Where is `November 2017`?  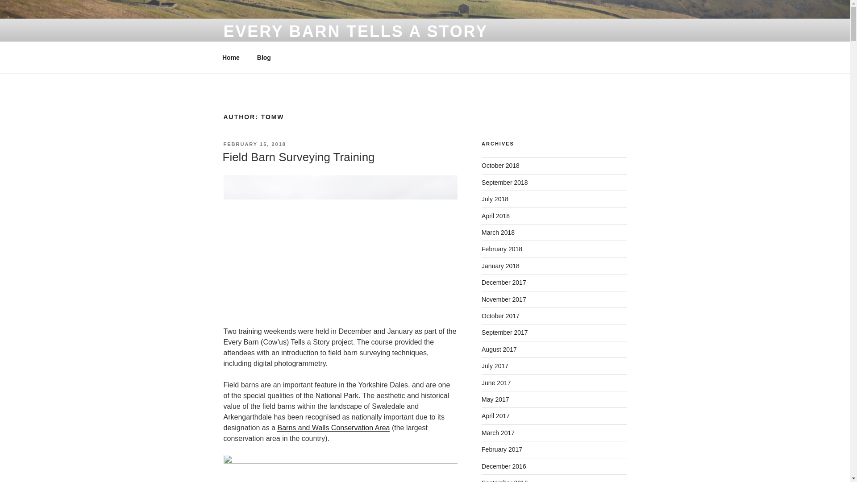
November 2017 is located at coordinates (503, 299).